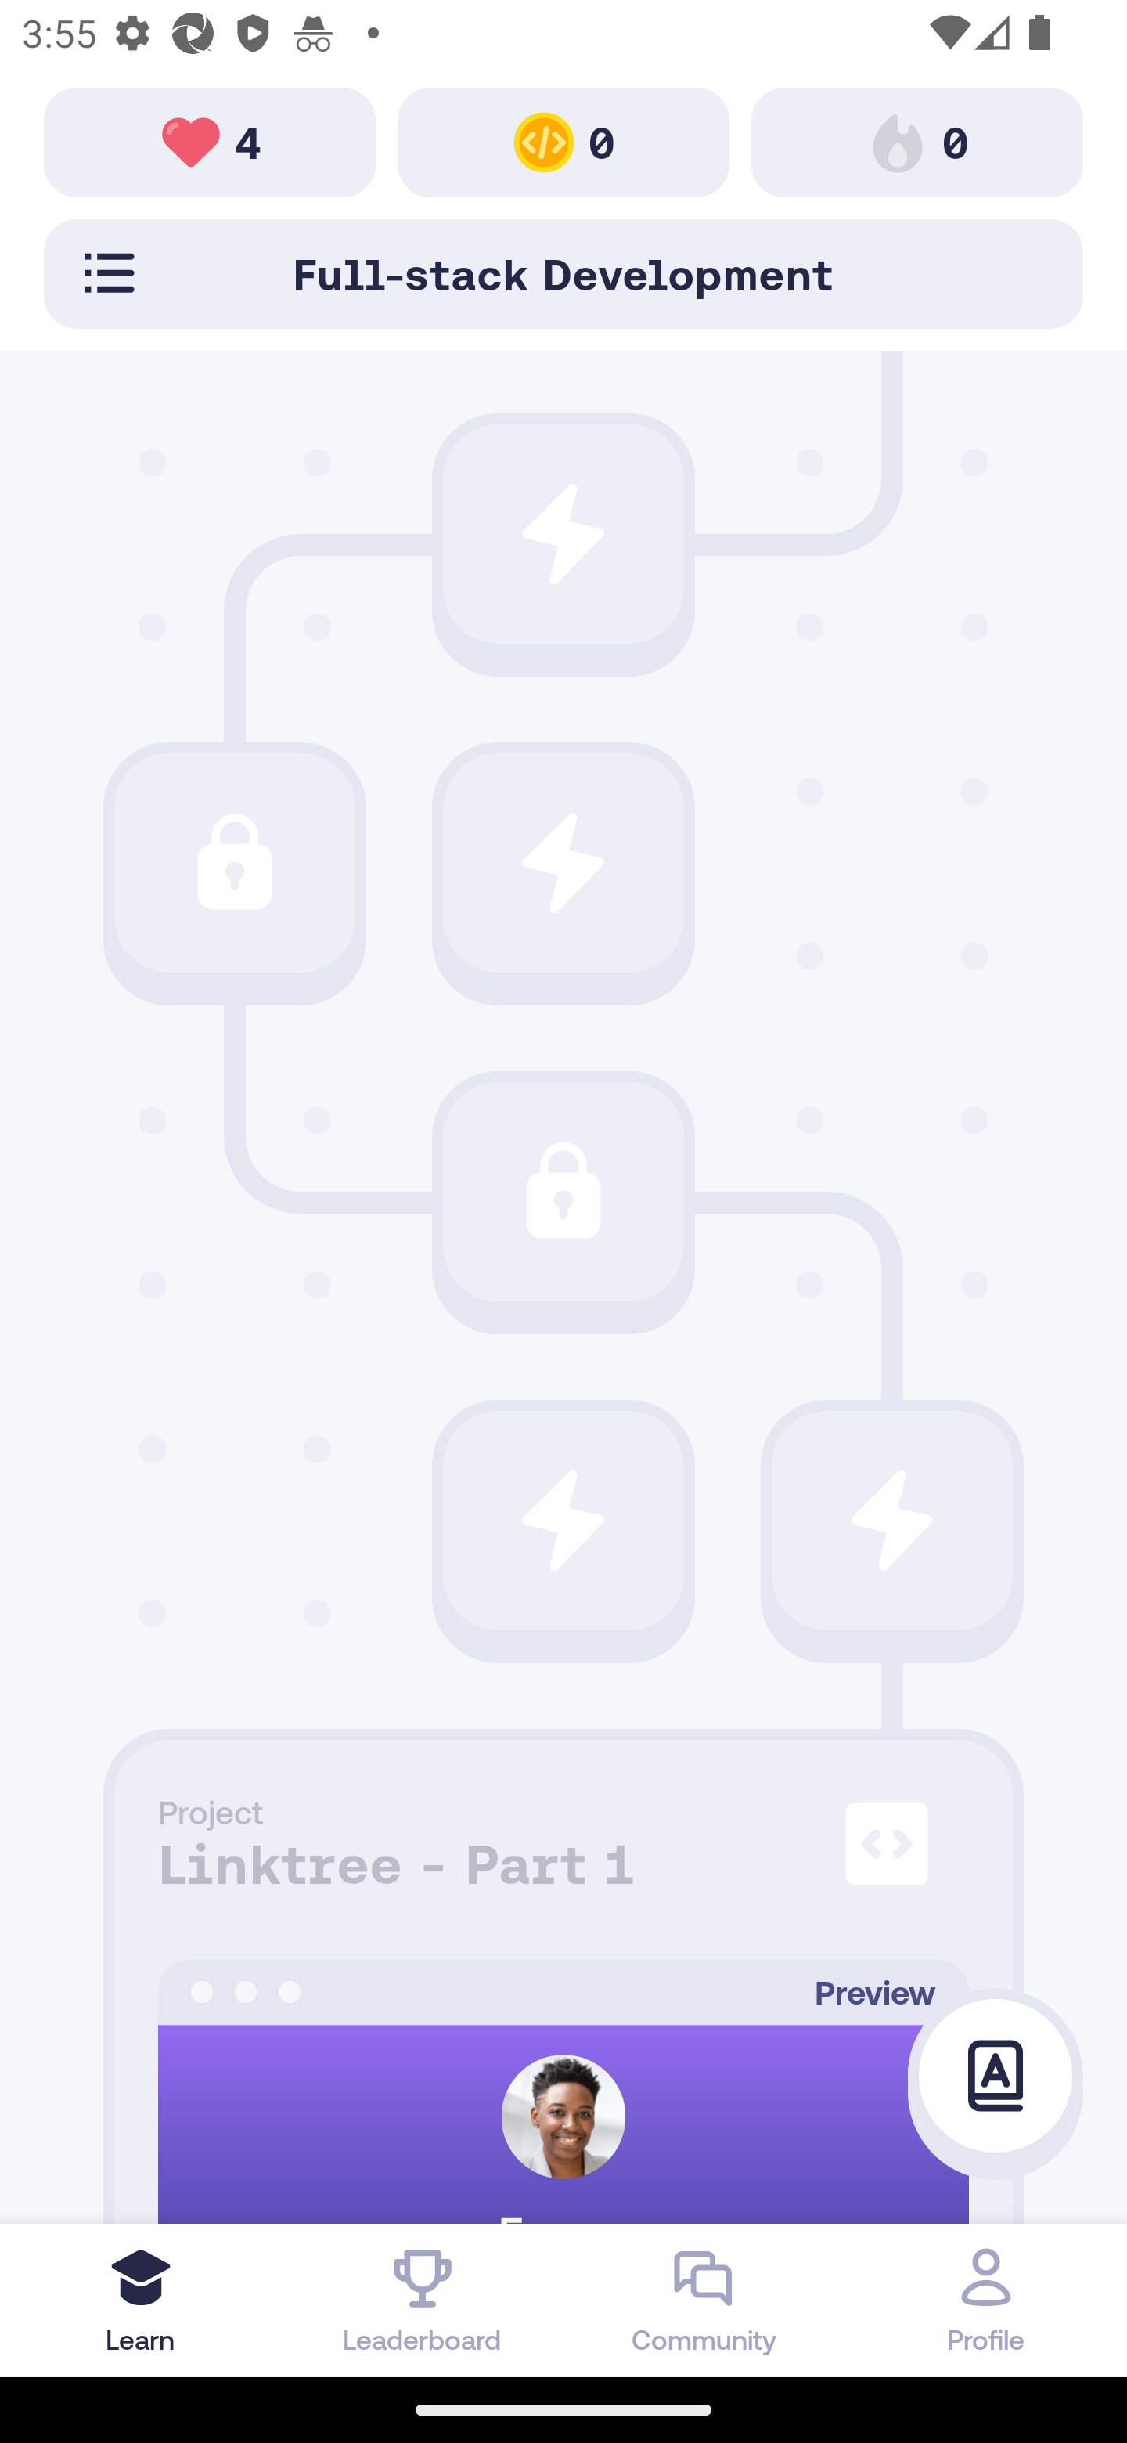  I want to click on Path Toolbar Image 0, so click(917, 141).